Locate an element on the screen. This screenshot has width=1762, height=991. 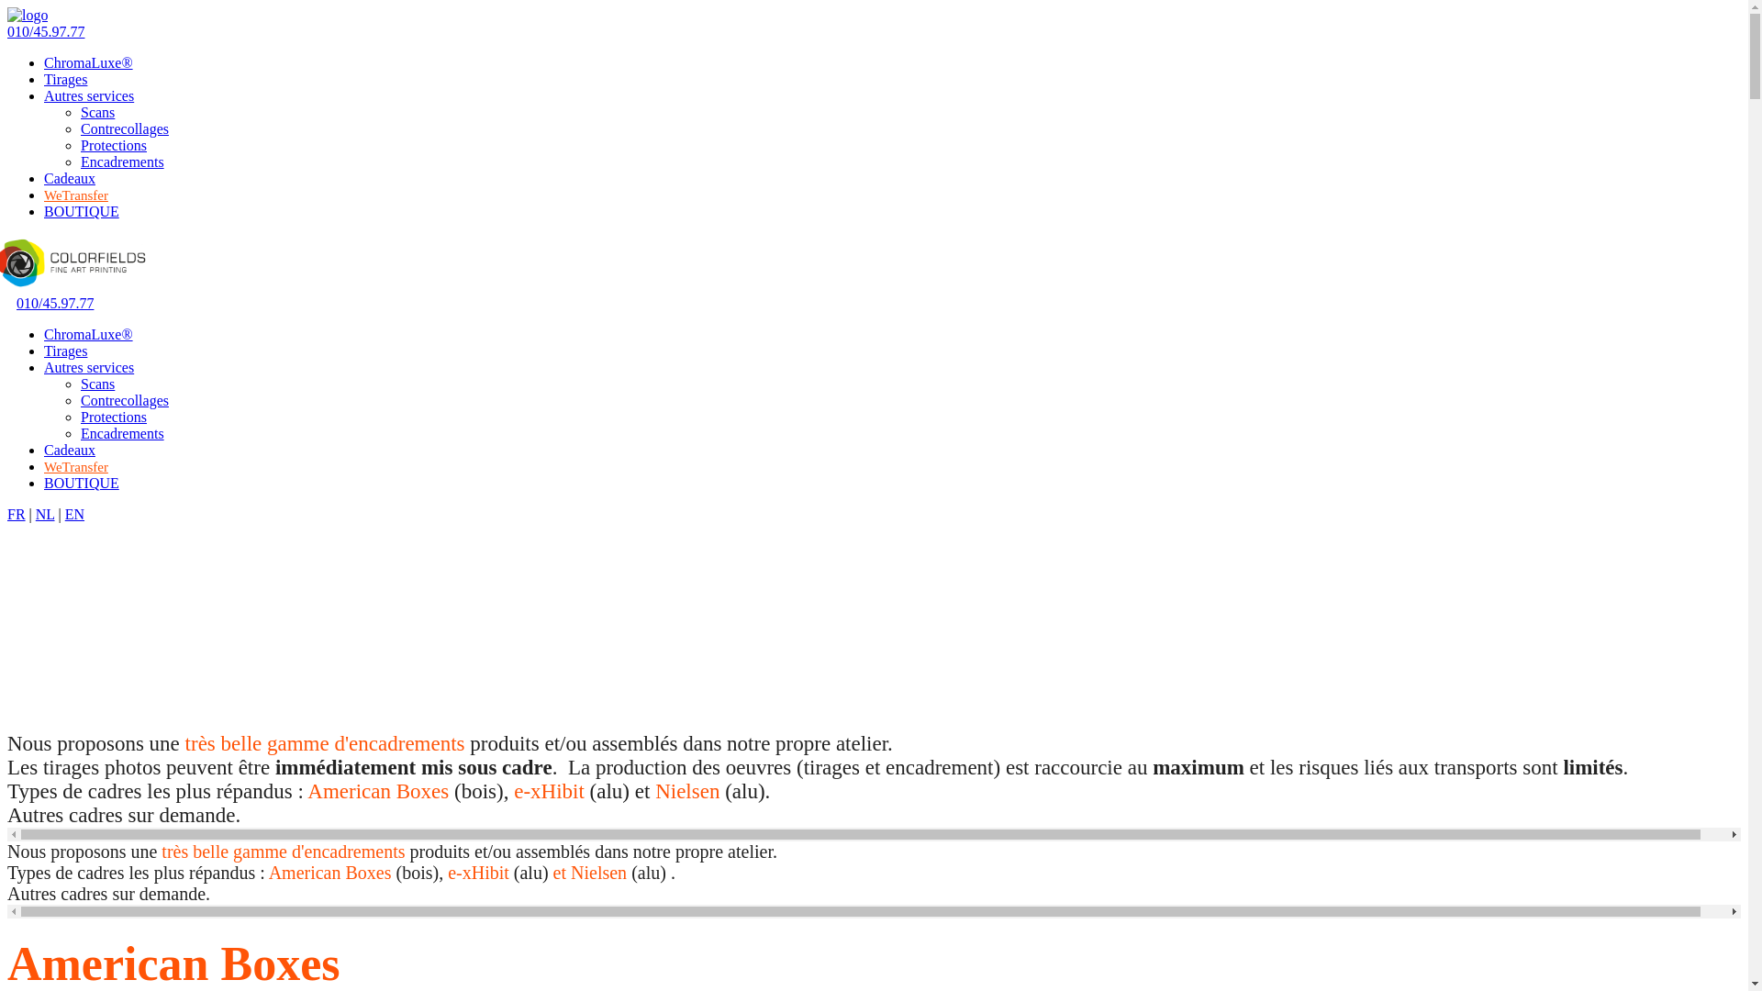
010/45.97.77 is located at coordinates (46, 31).